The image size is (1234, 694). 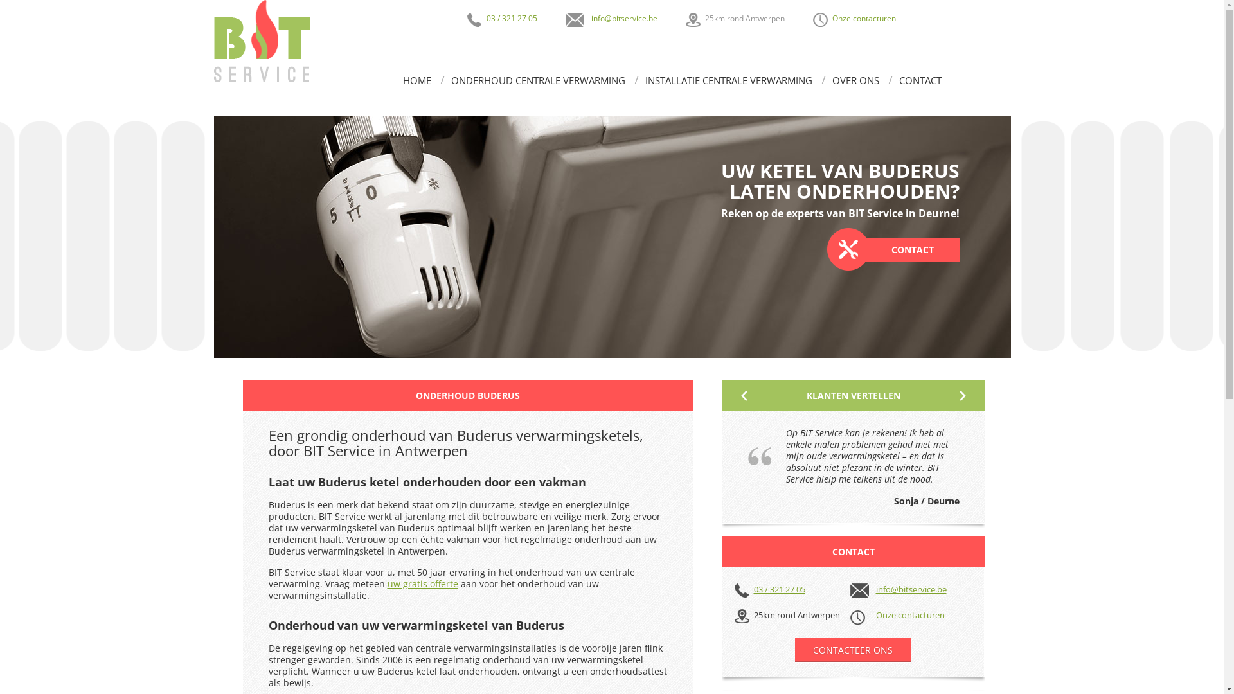 I want to click on CONTACT, so click(x=893, y=249).